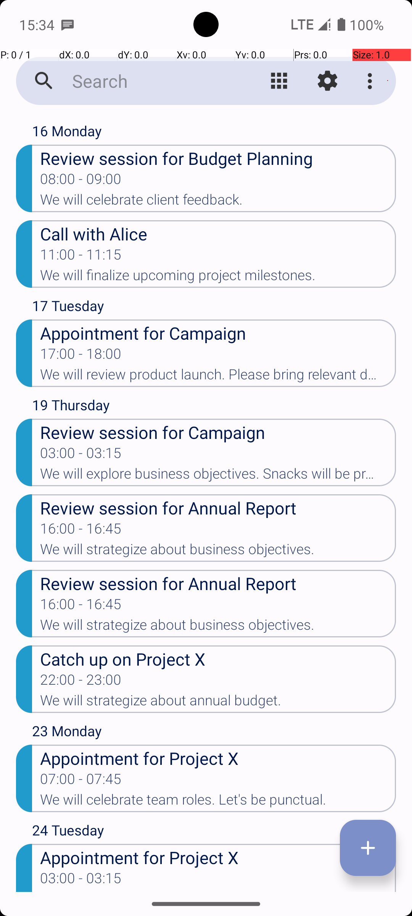 This screenshot has height=916, width=412. What do you see at coordinates (81, 682) in the screenshot?
I see `22:00 - 23:00` at bounding box center [81, 682].